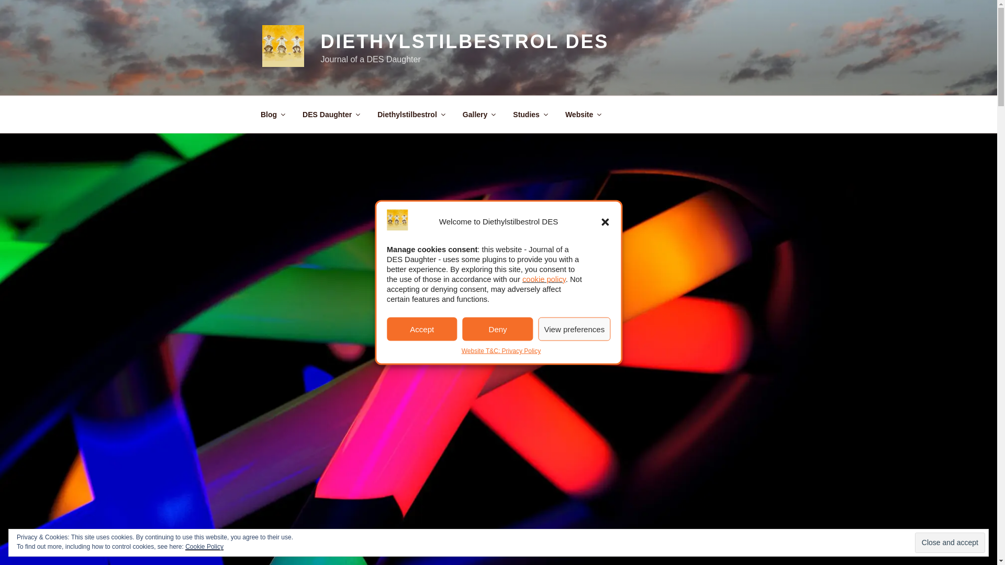 This screenshot has height=565, width=1005. Describe the element at coordinates (411, 114) in the screenshot. I see `Diethylstilbestrol DES` at that location.